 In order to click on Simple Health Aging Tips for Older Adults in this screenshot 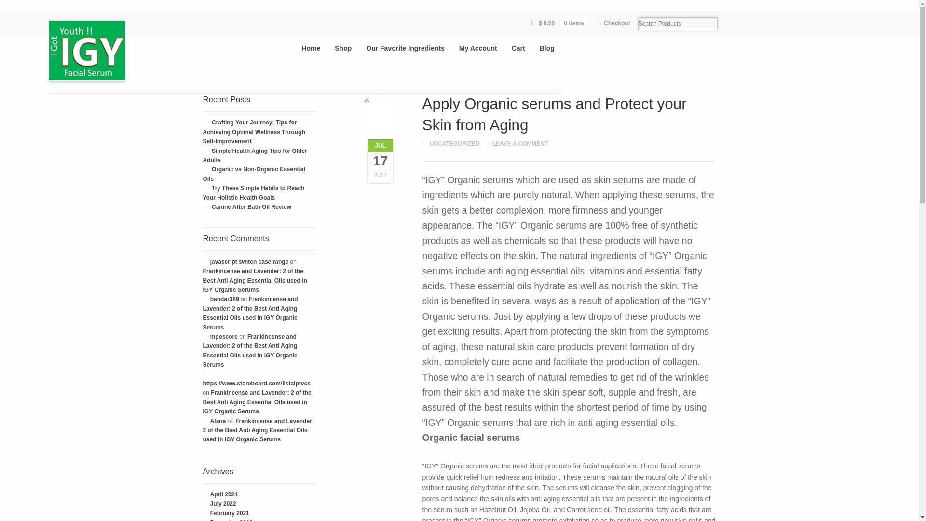, I will do `click(255, 155)`.